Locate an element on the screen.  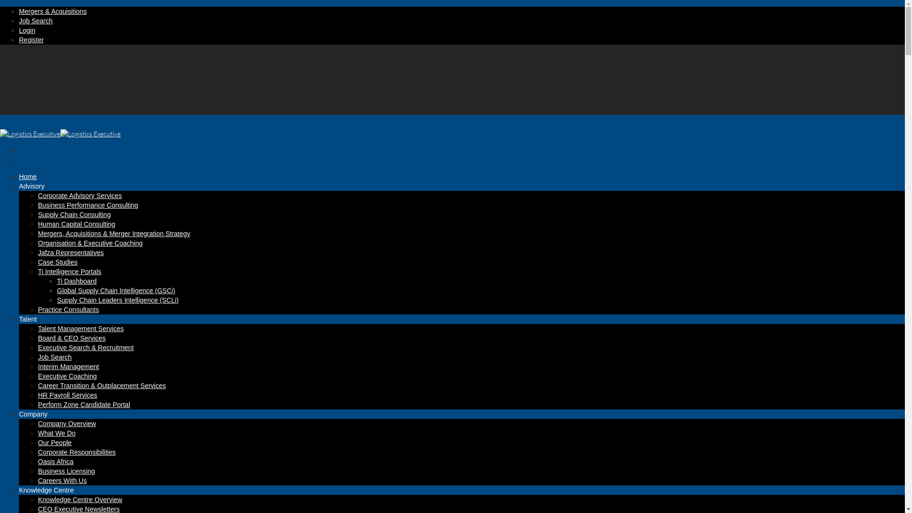
Talent Management Services is located at coordinates (81, 329).